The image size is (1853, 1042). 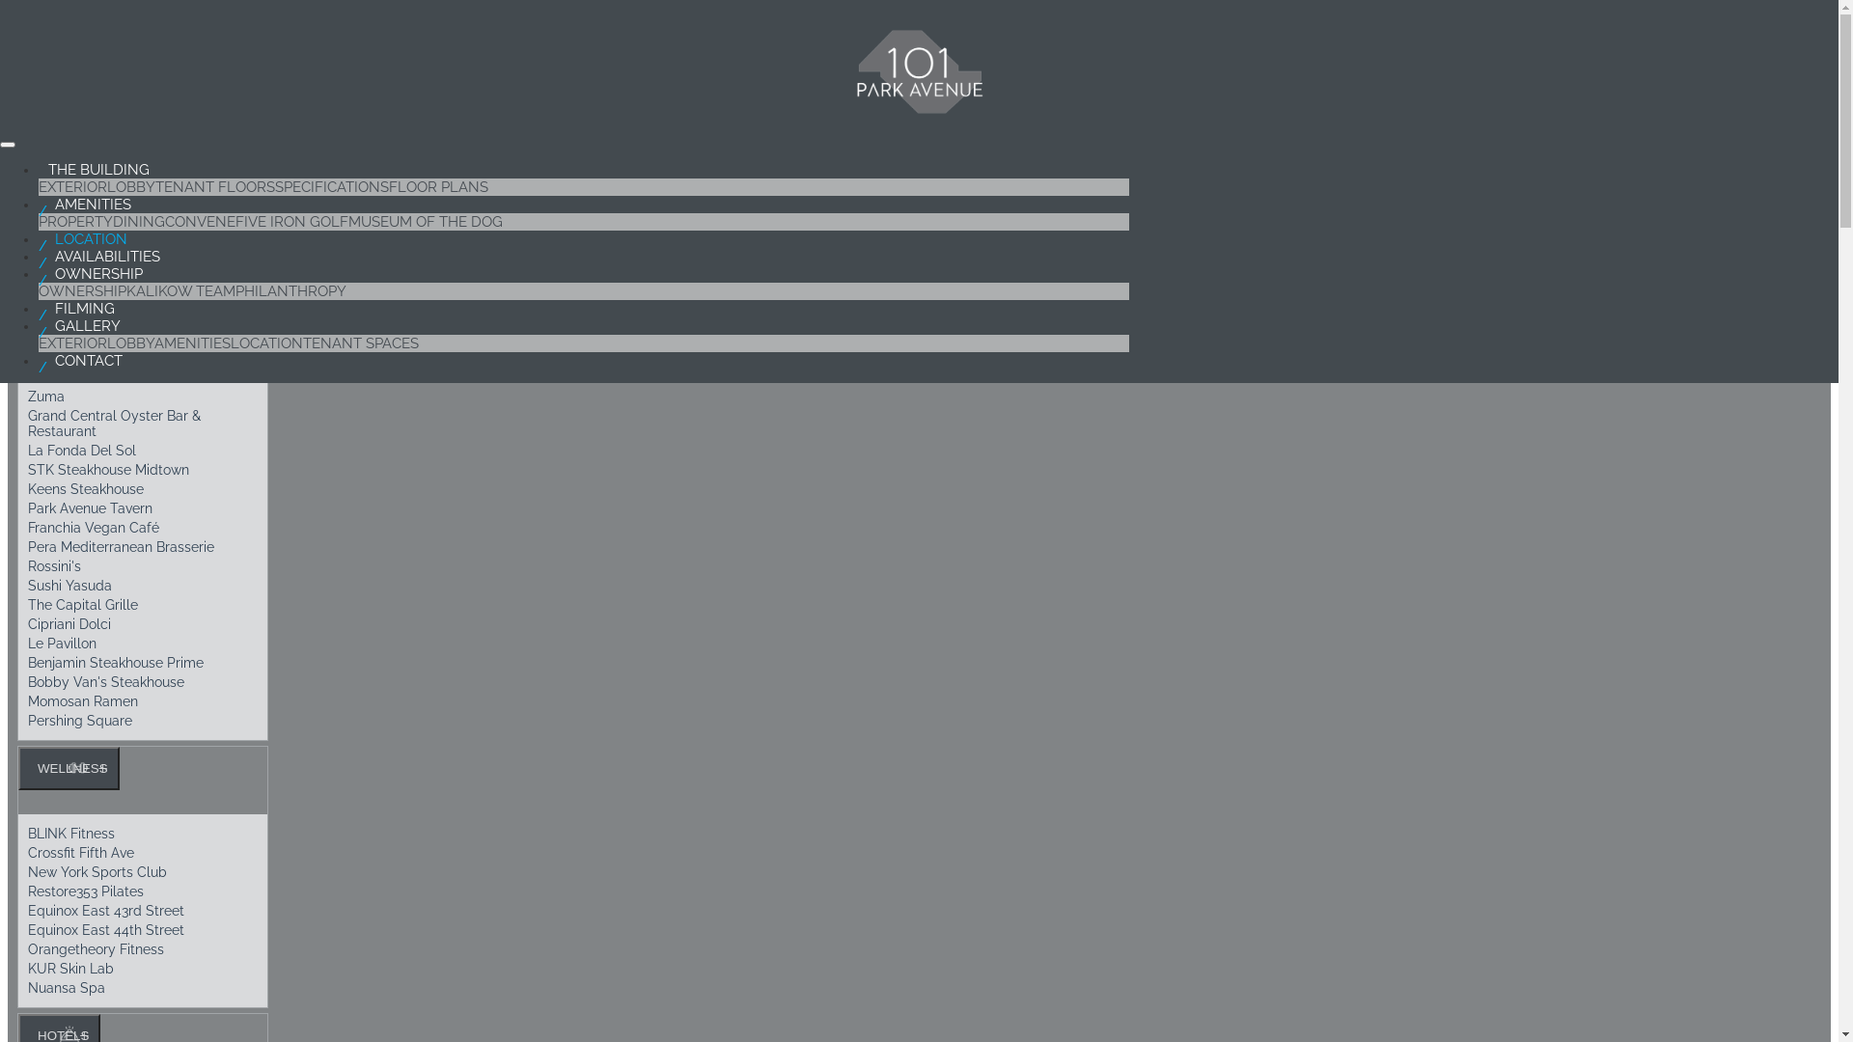 I want to click on MUSEUM OF THE DOG, so click(x=426, y=222).